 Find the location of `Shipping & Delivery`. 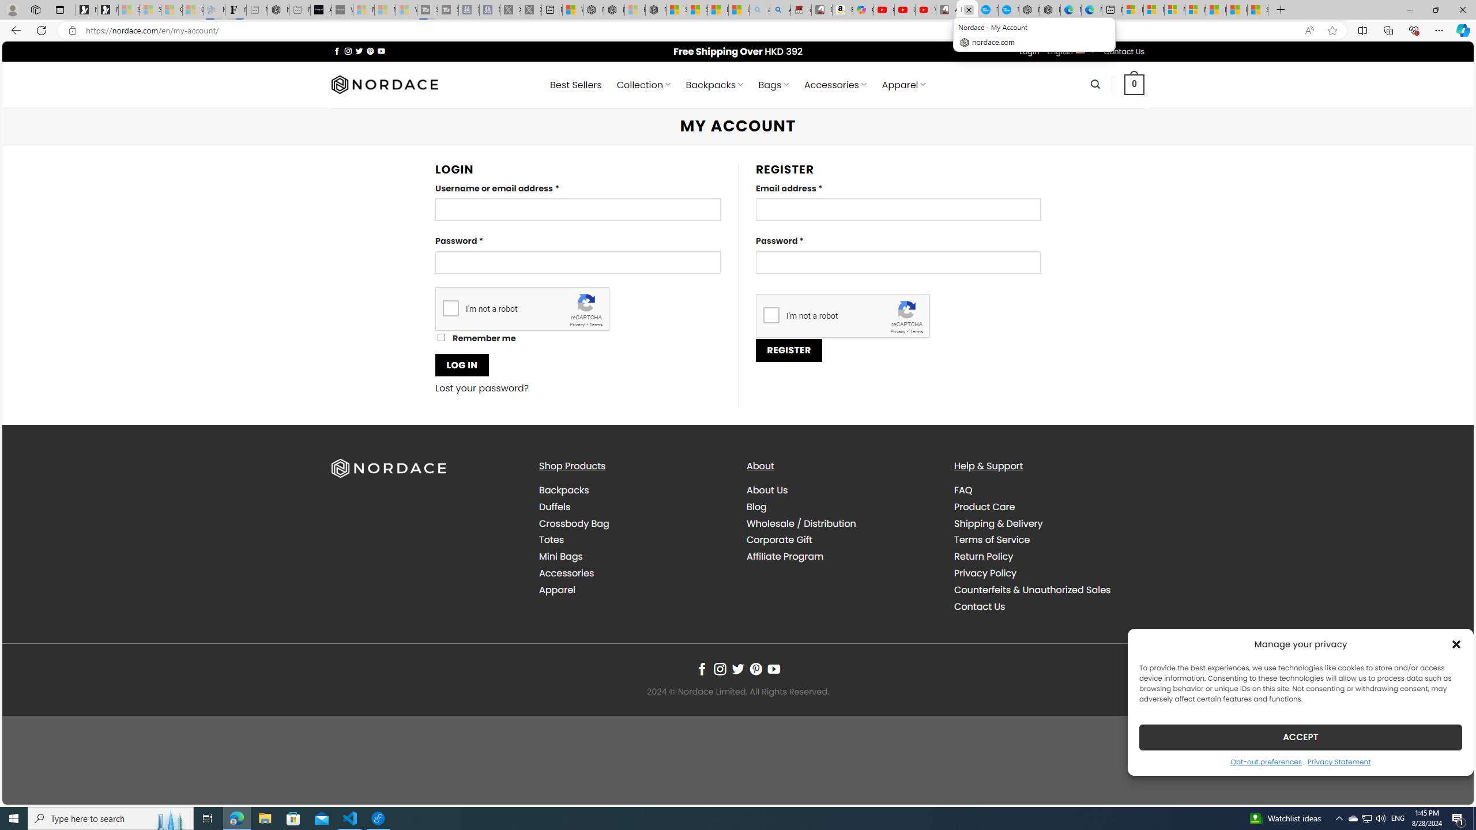

Shipping & Delivery is located at coordinates (998, 523).